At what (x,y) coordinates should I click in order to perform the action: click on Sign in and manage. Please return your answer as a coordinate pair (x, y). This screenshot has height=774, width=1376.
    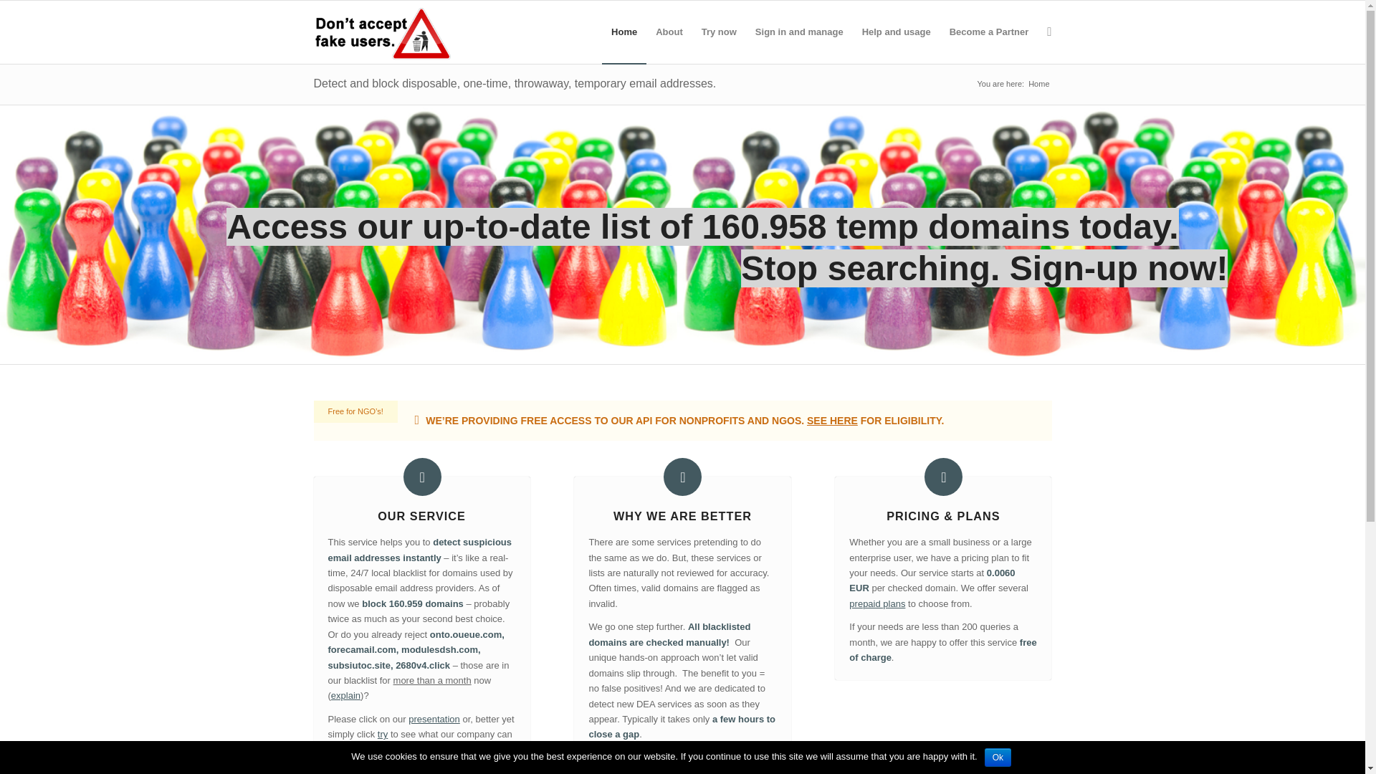
    Looking at the image, I should click on (800, 32).